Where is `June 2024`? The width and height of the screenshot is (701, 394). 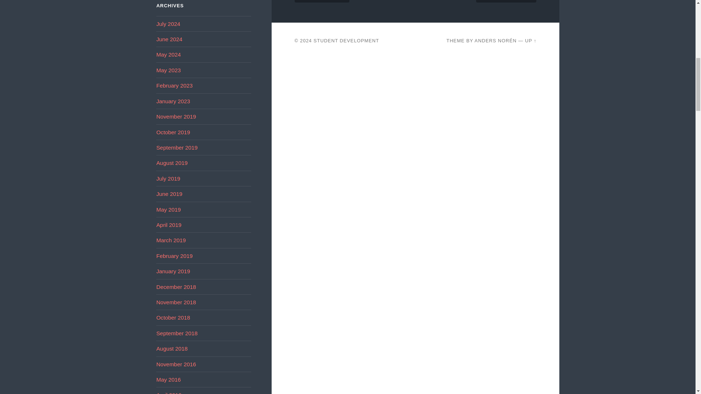
June 2024 is located at coordinates (169, 39).